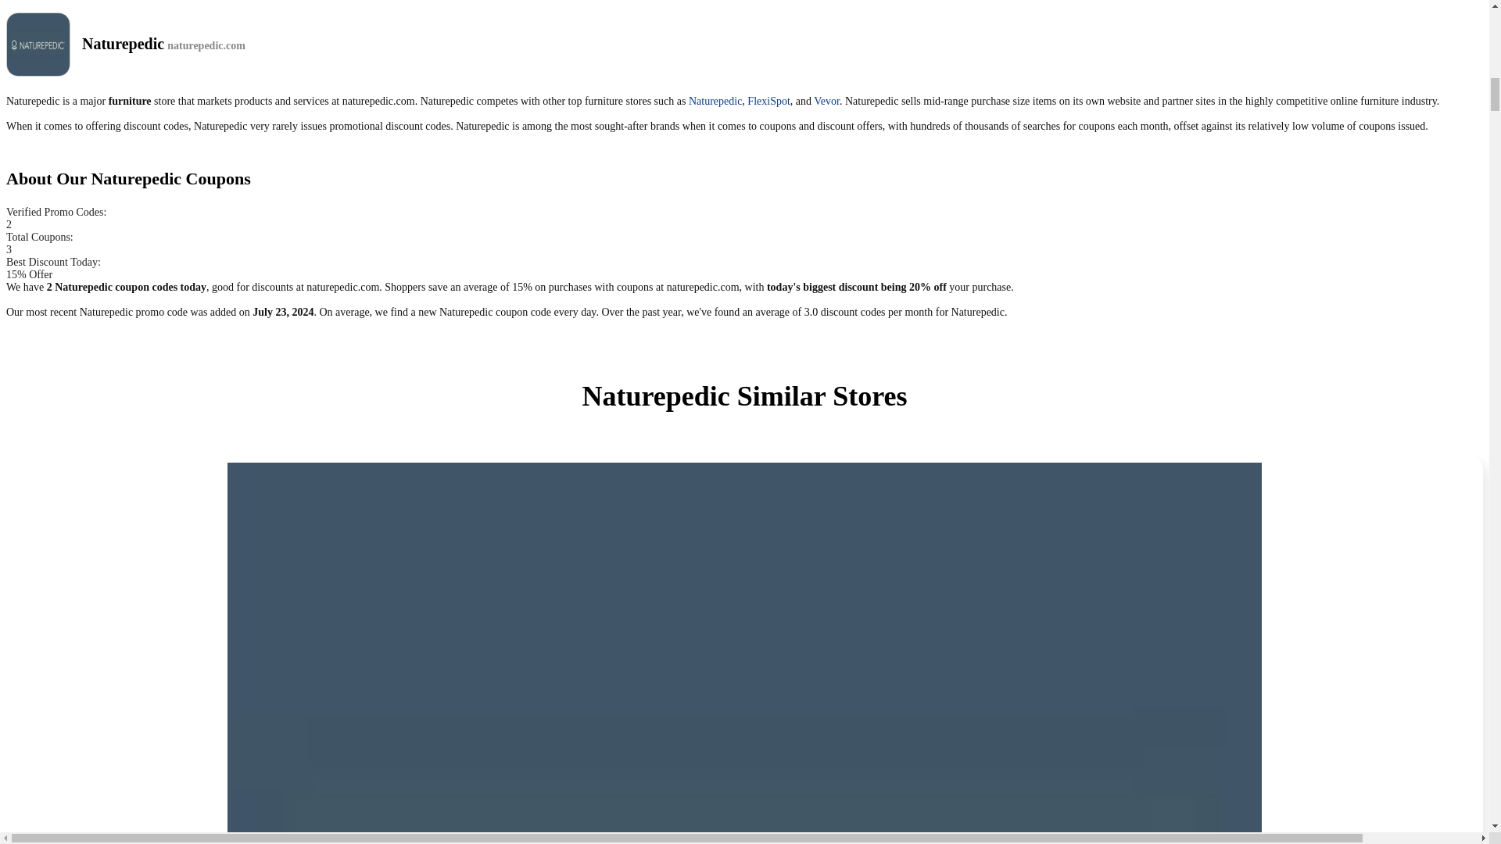 The height and width of the screenshot is (844, 1501). Describe the element at coordinates (768, 102) in the screenshot. I see `FlexiSpot` at that location.